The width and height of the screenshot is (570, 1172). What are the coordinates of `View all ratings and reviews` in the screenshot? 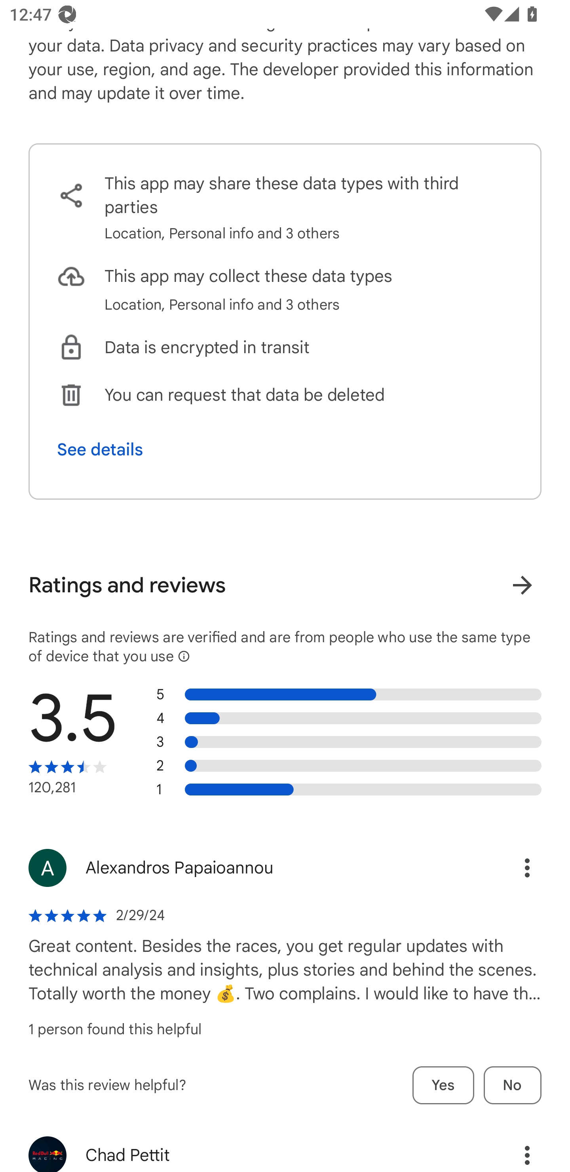 It's located at (522, 585).